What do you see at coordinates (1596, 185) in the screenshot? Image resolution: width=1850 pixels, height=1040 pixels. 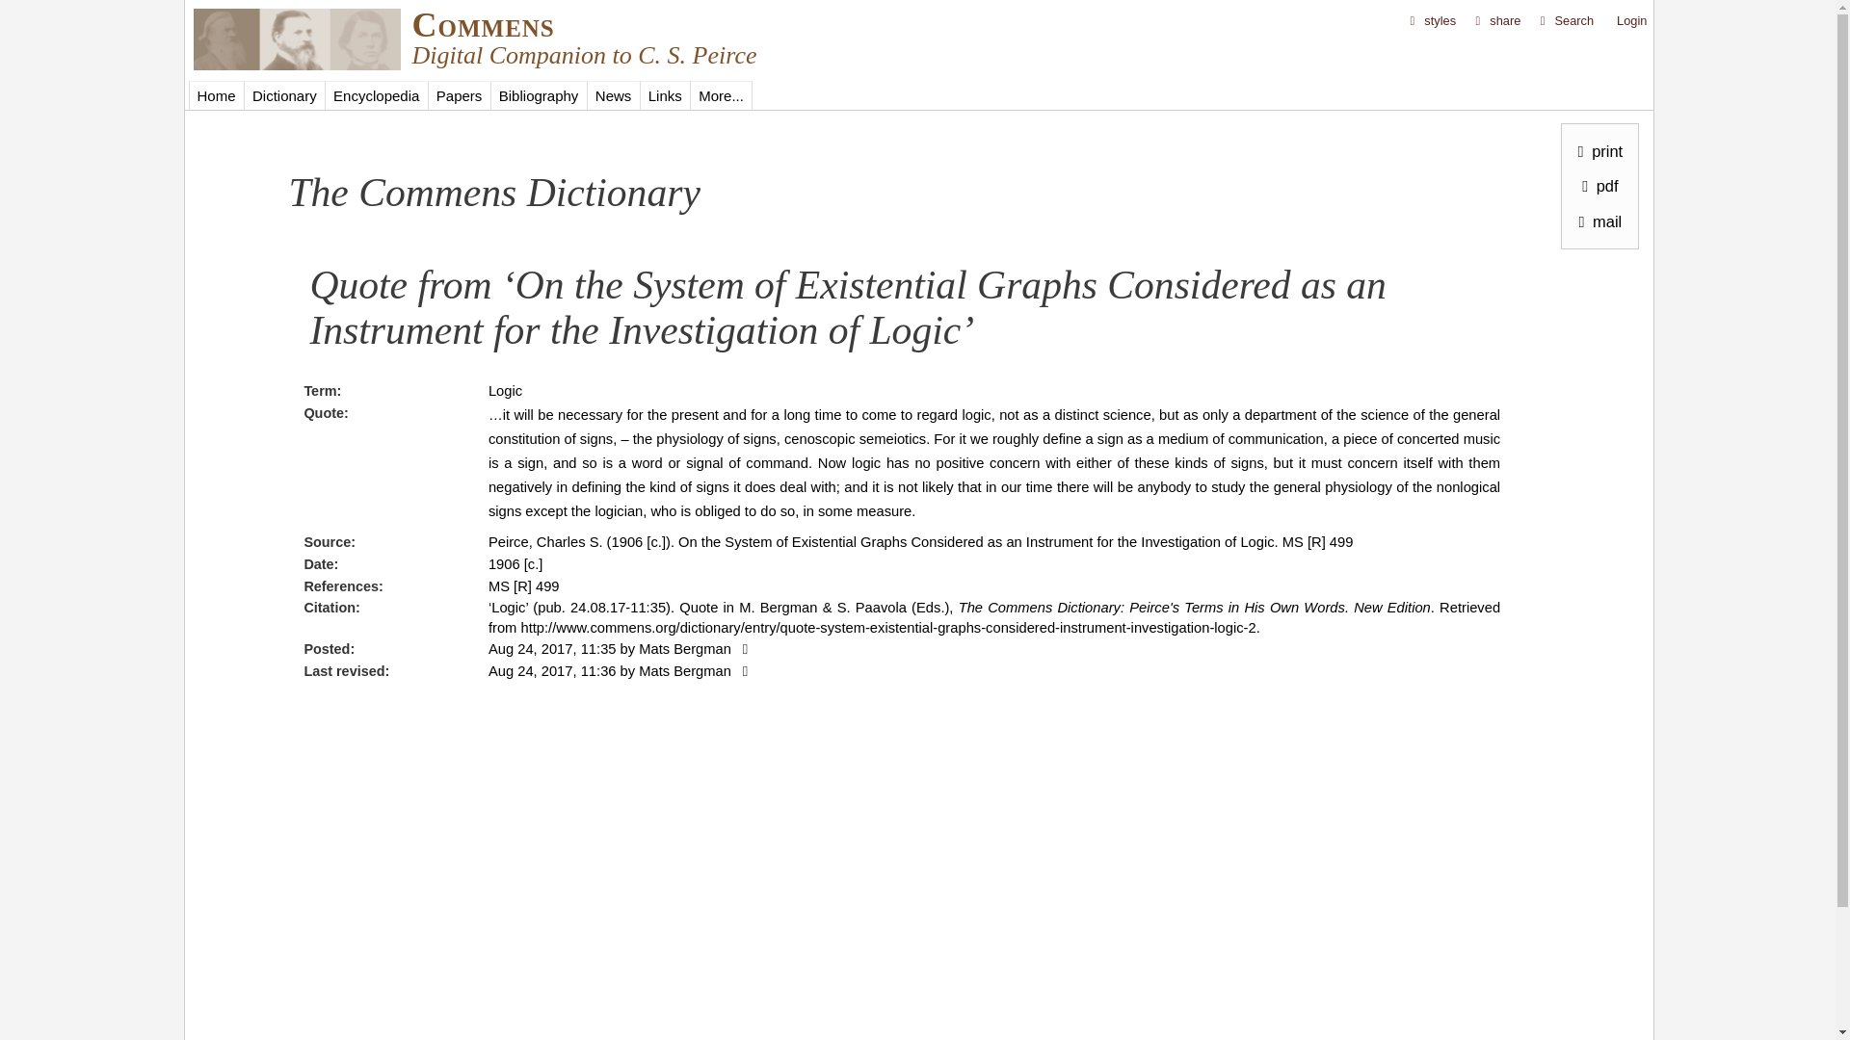 I see `Download this Dictionary Entry as a pdf file` at bounding box center [1596, 185].